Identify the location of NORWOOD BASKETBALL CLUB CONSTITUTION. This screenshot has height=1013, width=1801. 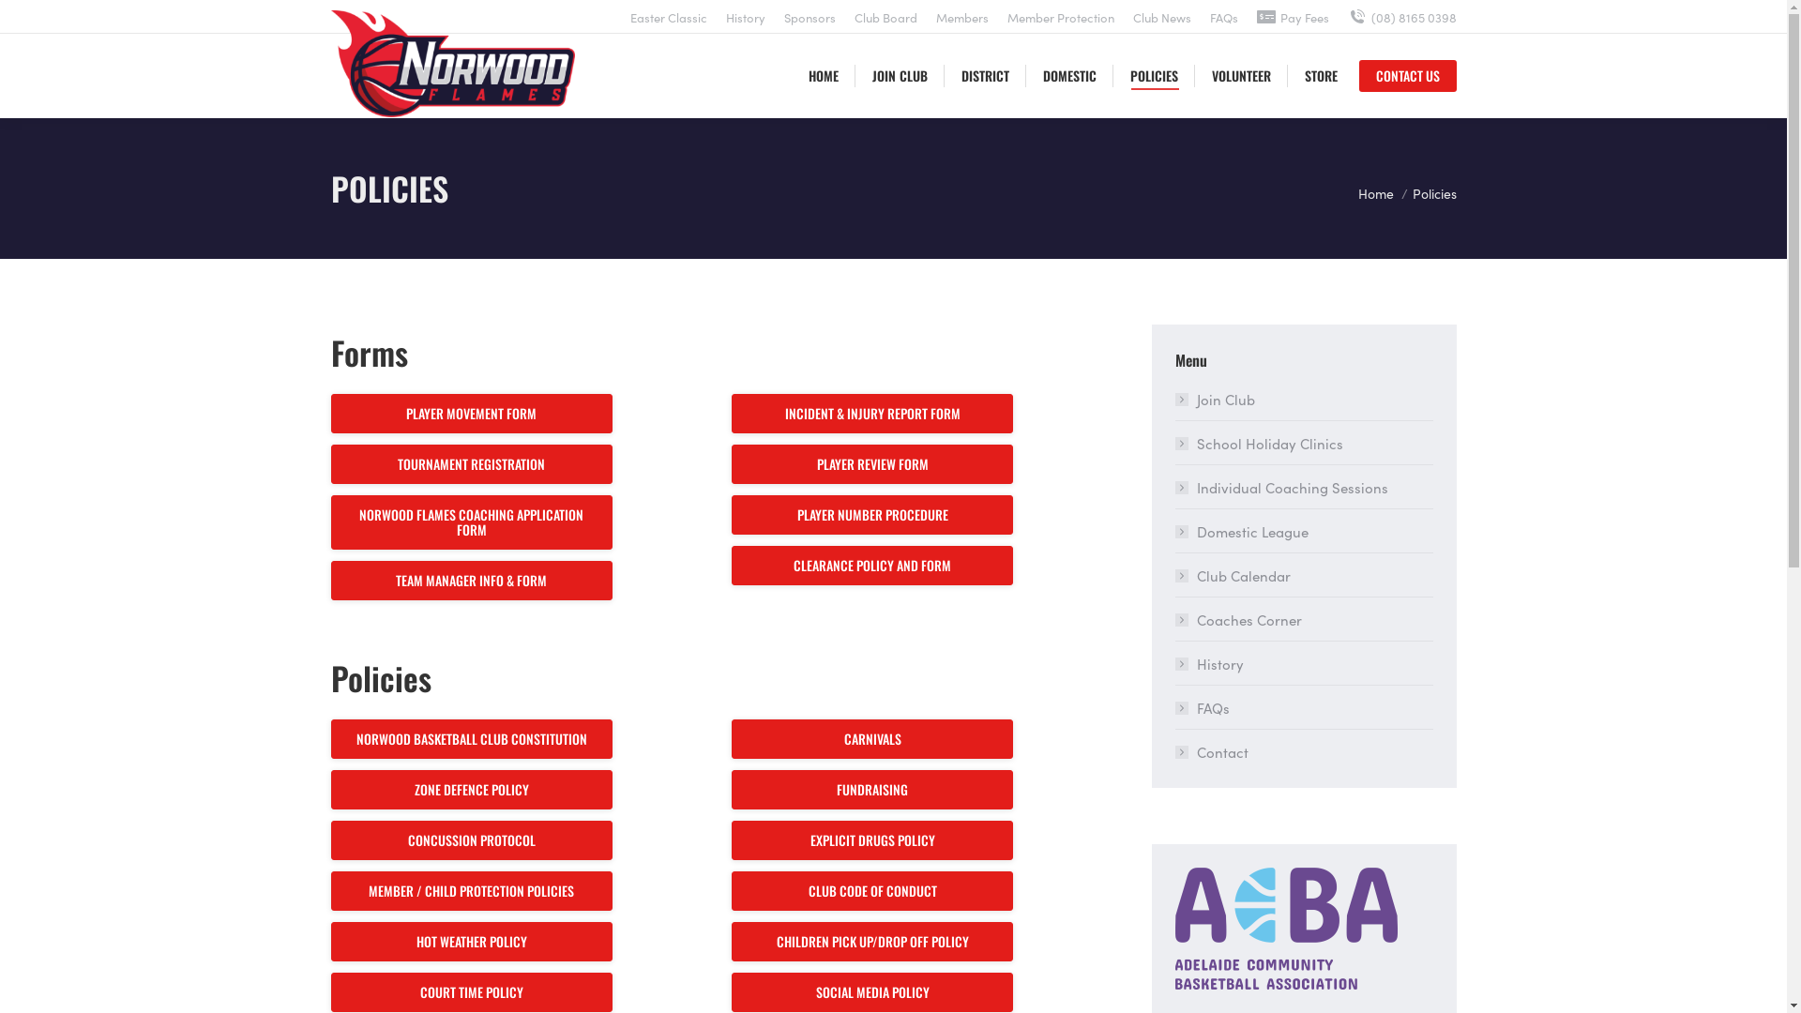
(471, 739).